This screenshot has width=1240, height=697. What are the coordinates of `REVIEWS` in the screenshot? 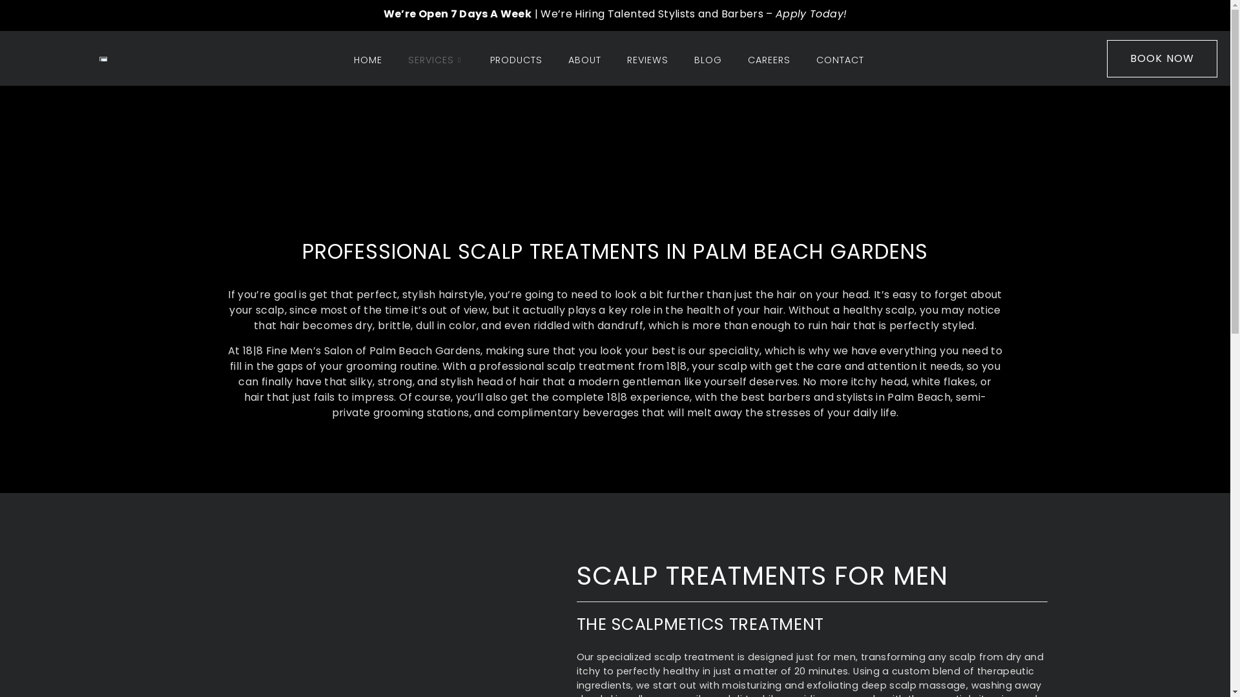 It's located at (648, 60).